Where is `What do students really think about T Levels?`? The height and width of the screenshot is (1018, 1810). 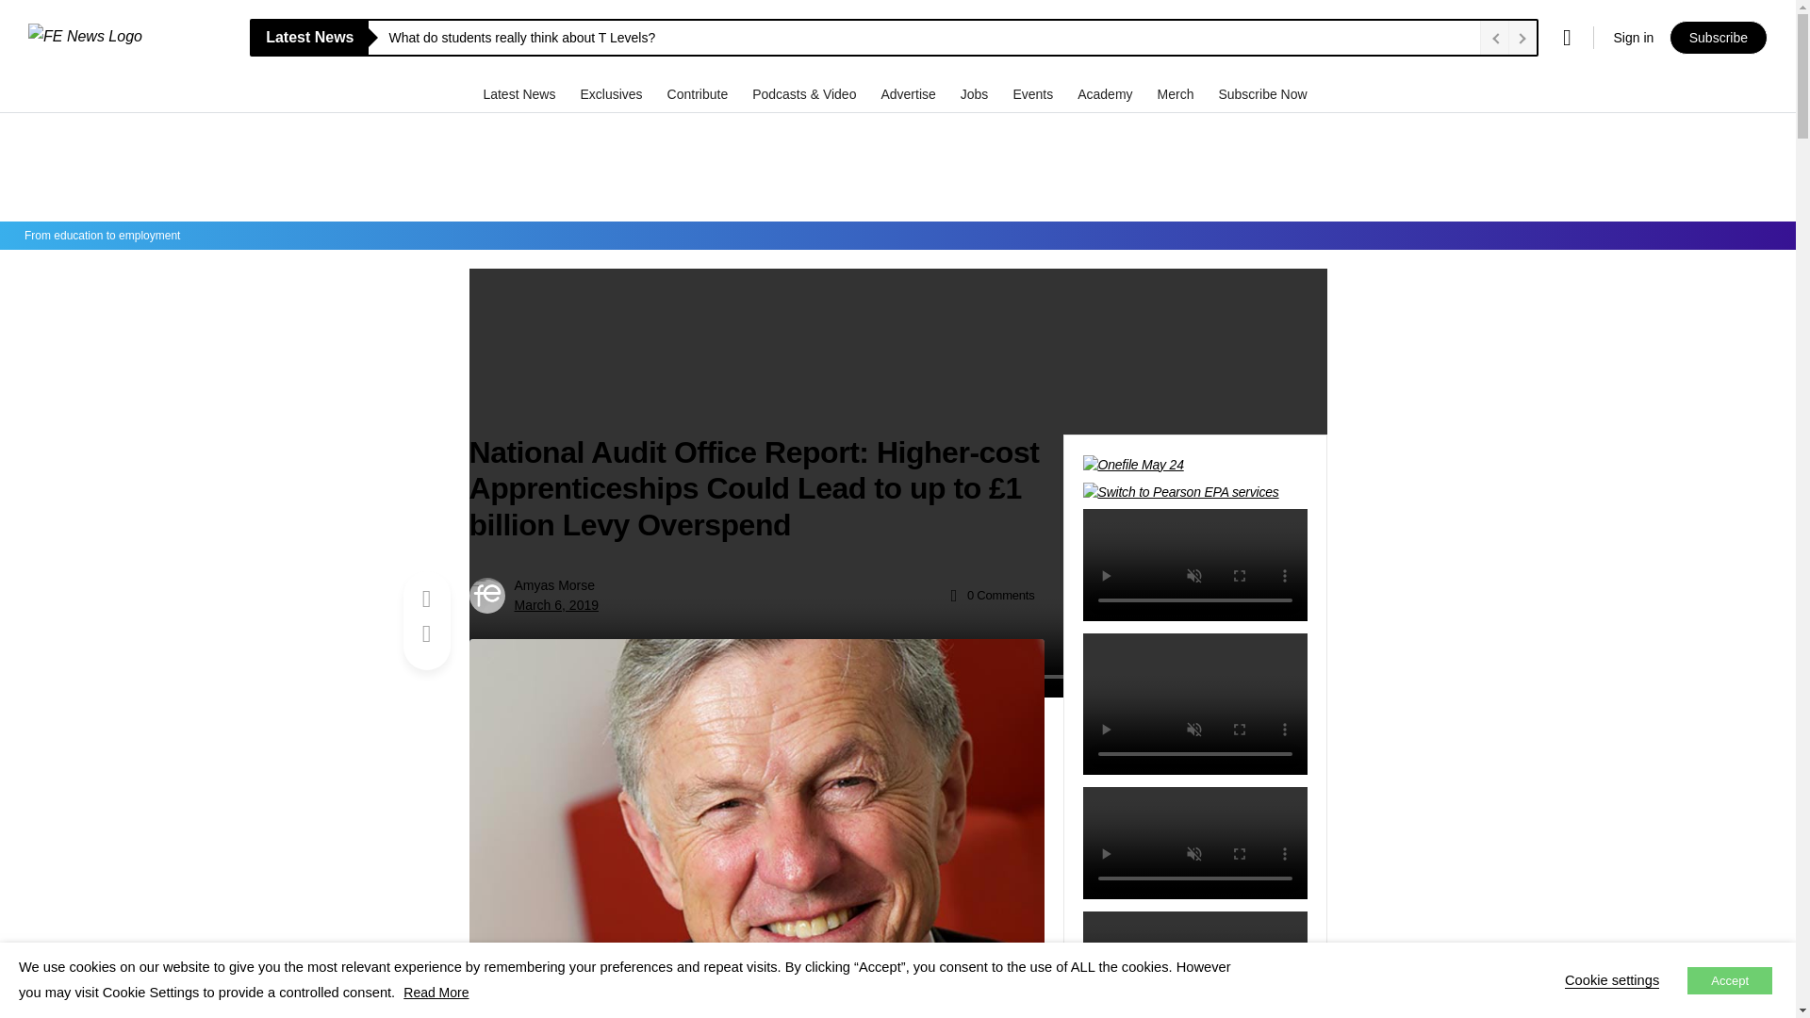 What do students really think about T Levels? is located at coordinates (930, 38).